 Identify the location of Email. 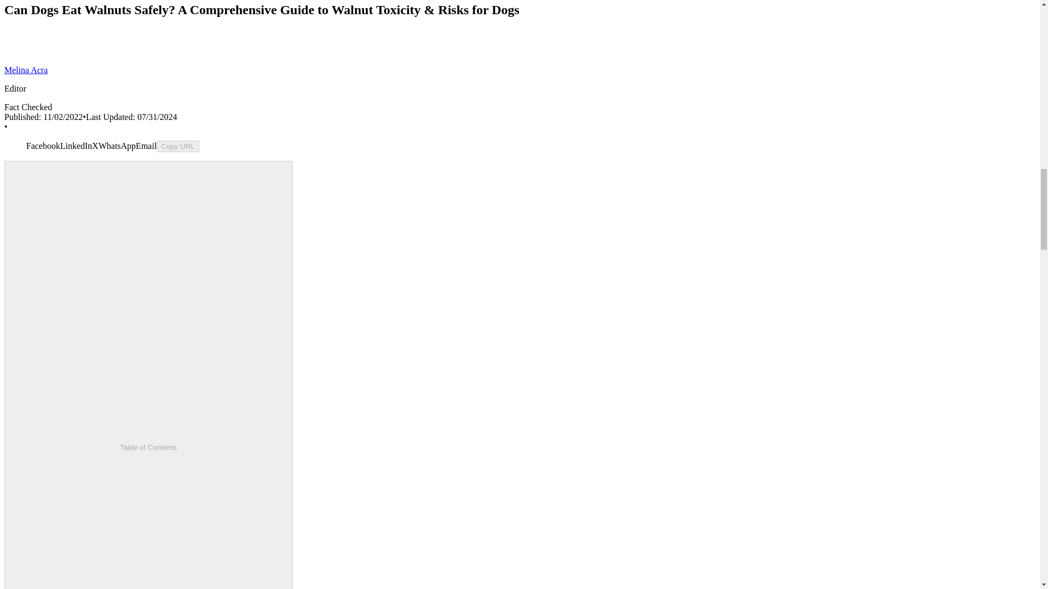
(146, 146).